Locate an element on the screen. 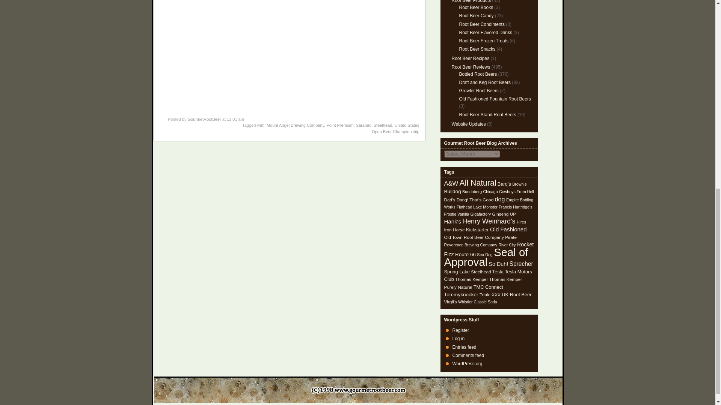  Root Beer Snacks is located at coordinates (477, 49).